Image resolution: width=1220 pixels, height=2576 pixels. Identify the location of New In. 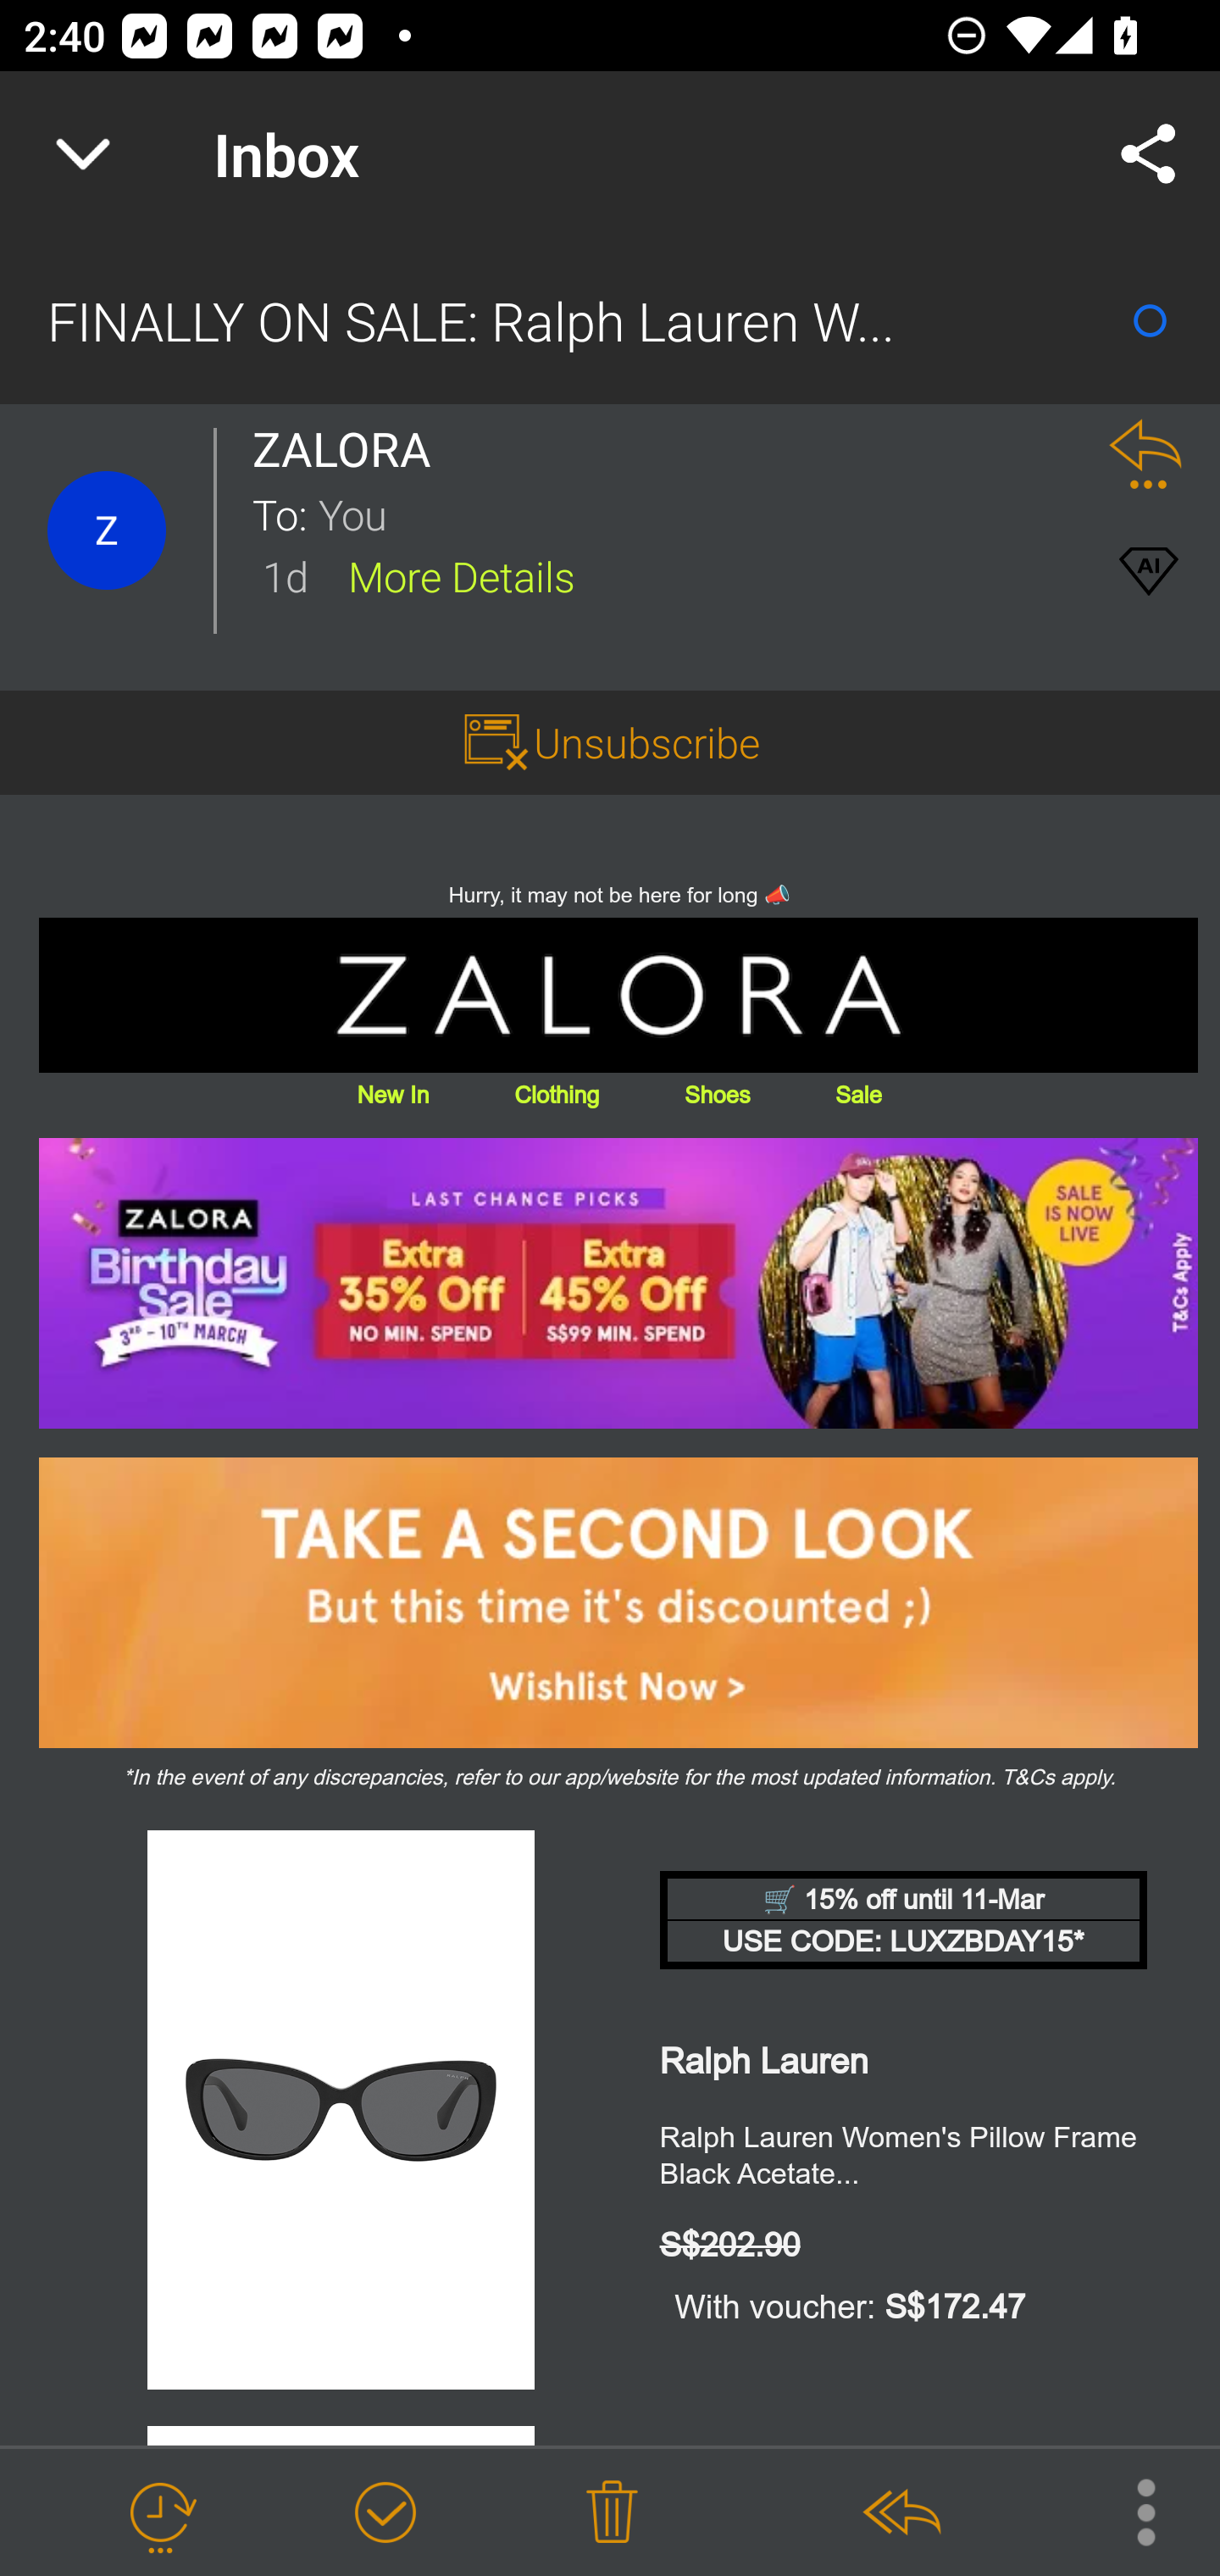
(392, 1095).